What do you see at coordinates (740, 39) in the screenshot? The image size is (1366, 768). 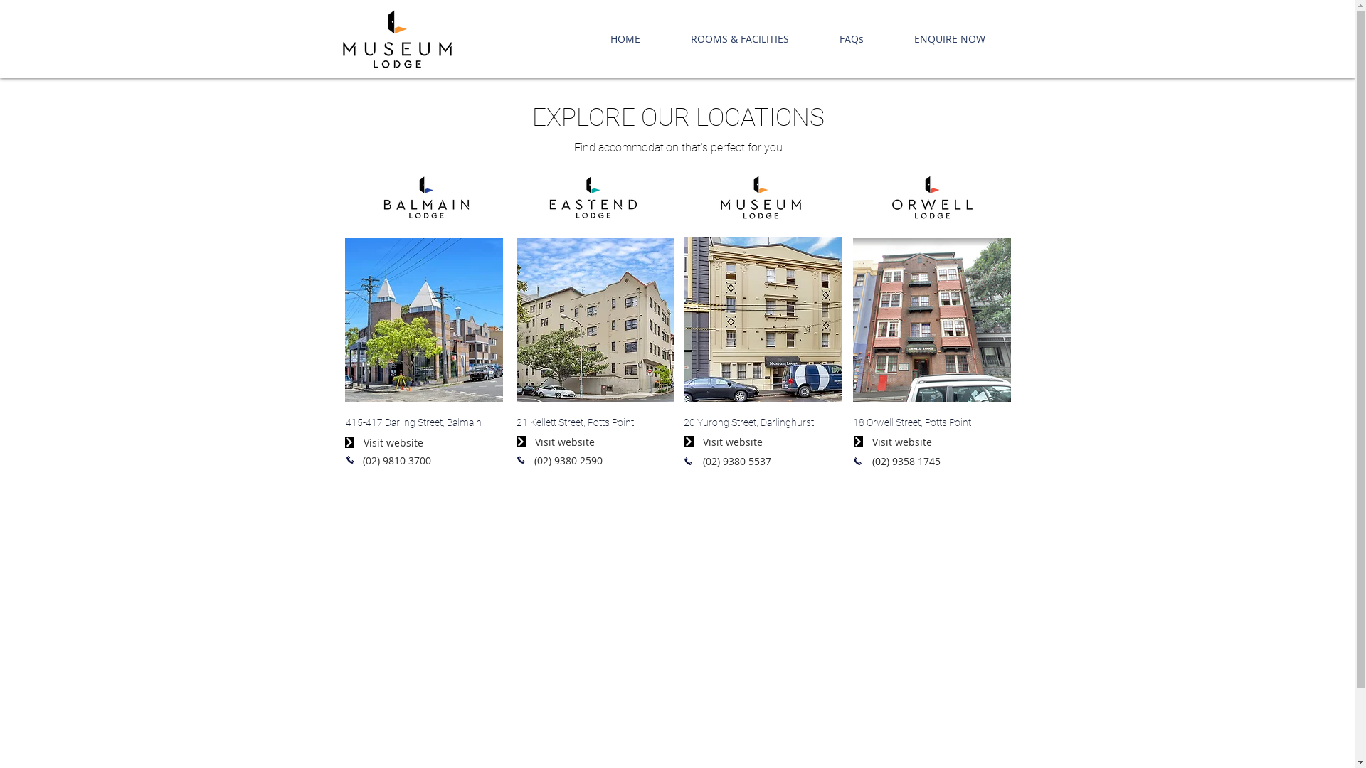 I see `ROOMS & FACILITIES` at bounding box center [740, 39].